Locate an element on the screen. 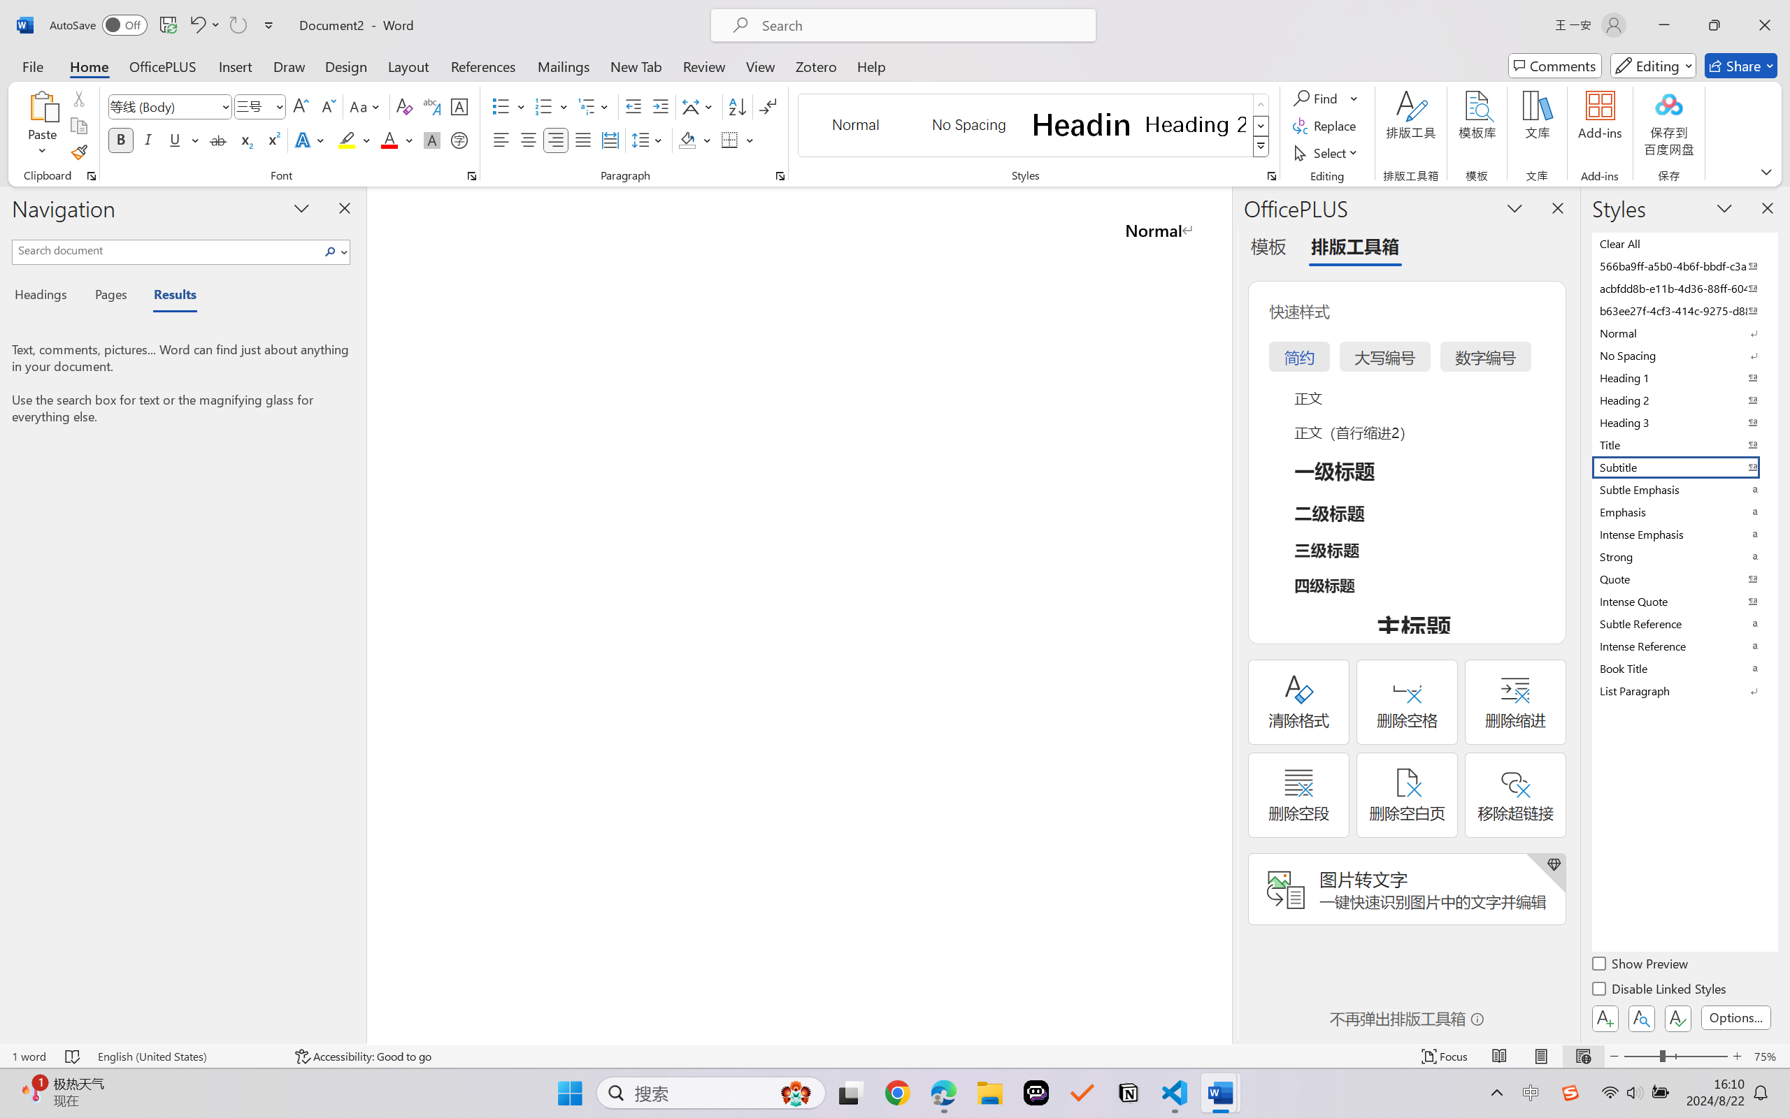 This screenshot has height=1118, width=1790. Enclose Characters... is located at coordinates (460, 140).